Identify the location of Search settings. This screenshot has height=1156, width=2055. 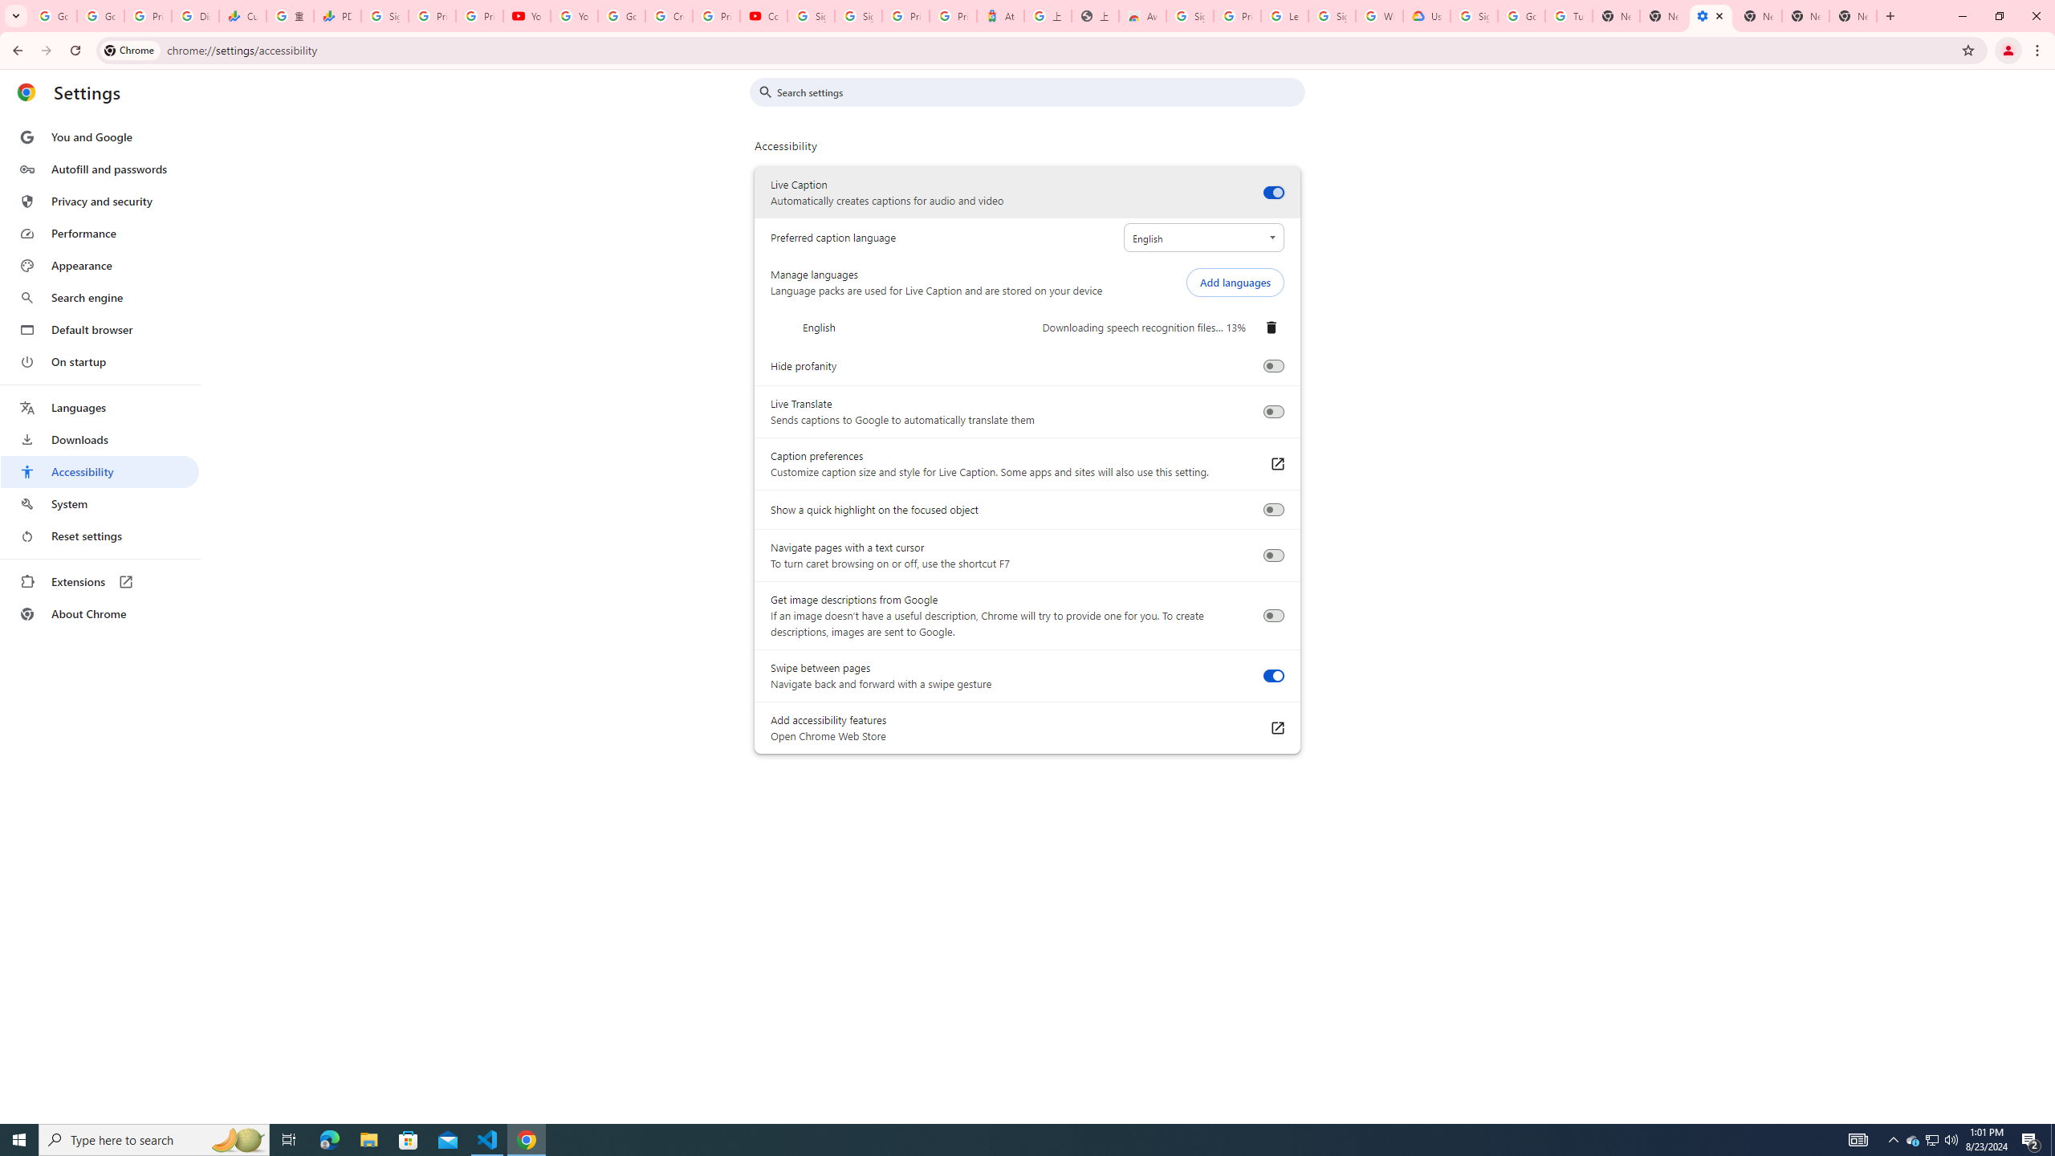
(1039, 92).